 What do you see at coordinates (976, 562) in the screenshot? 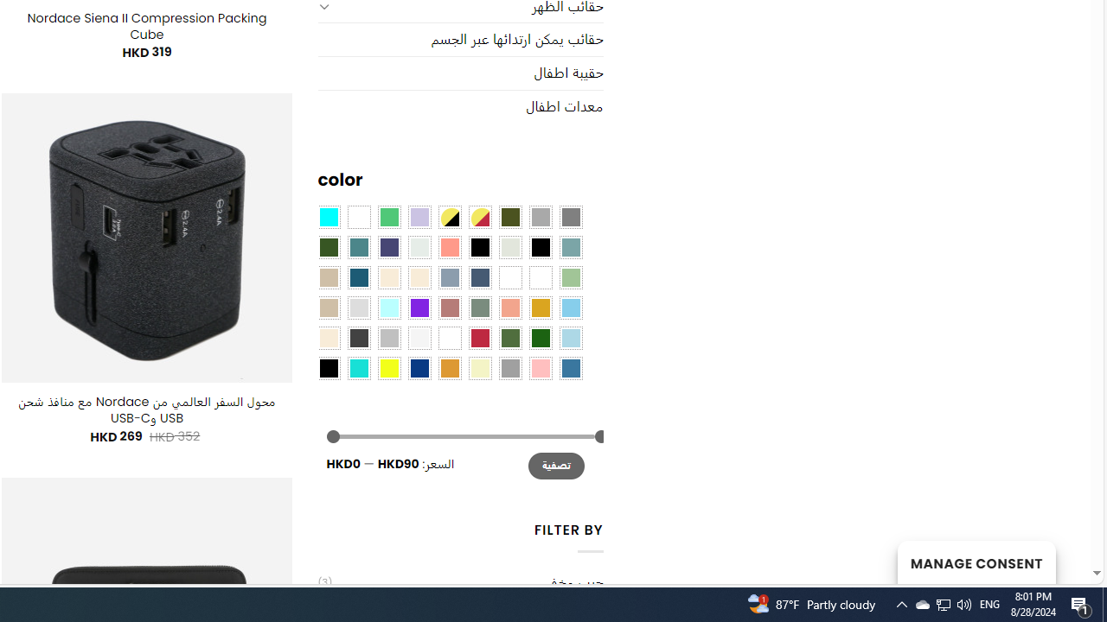
I see `MANAGE CONSENT` at bounding box center [976, 562].